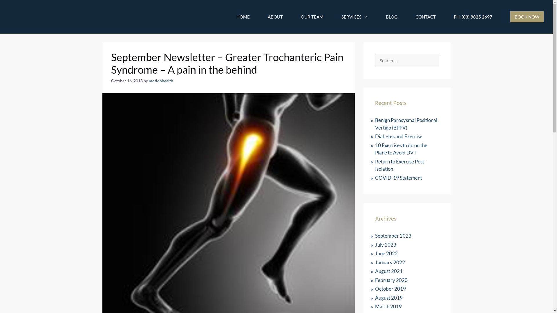 This screenshot has width=557, height=313. I want to click on OUR TEAM, so click(312, 17).